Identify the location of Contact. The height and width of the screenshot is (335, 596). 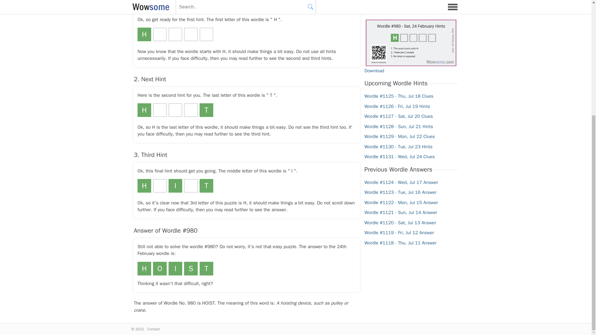
(153, 329).